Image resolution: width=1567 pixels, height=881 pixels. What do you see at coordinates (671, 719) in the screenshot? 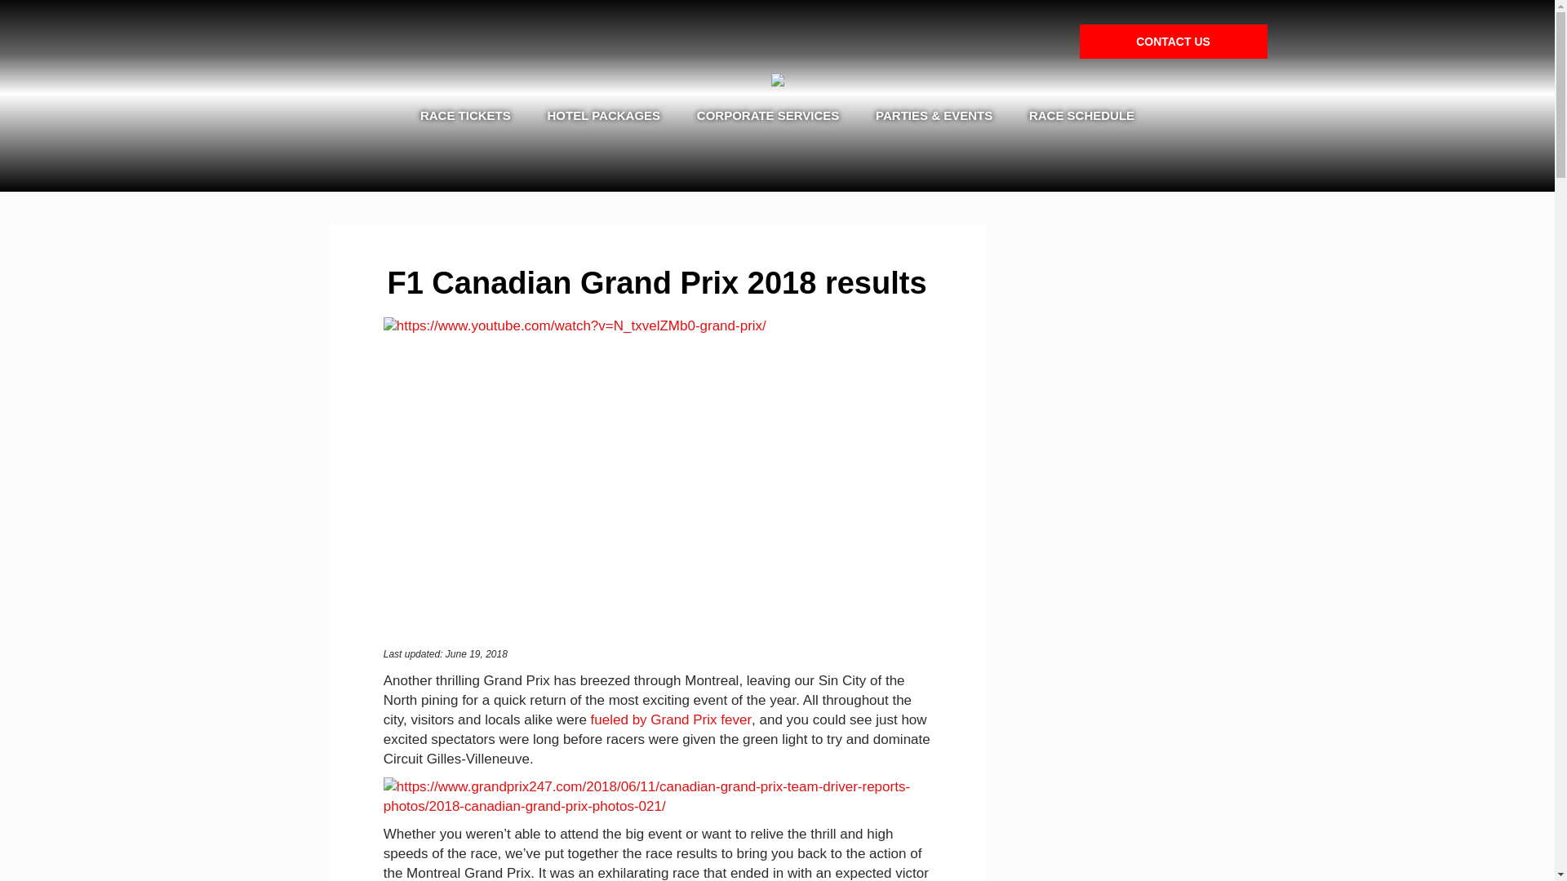
I see `fueled by Grand Prix fever` at bounding box center [671, 719].